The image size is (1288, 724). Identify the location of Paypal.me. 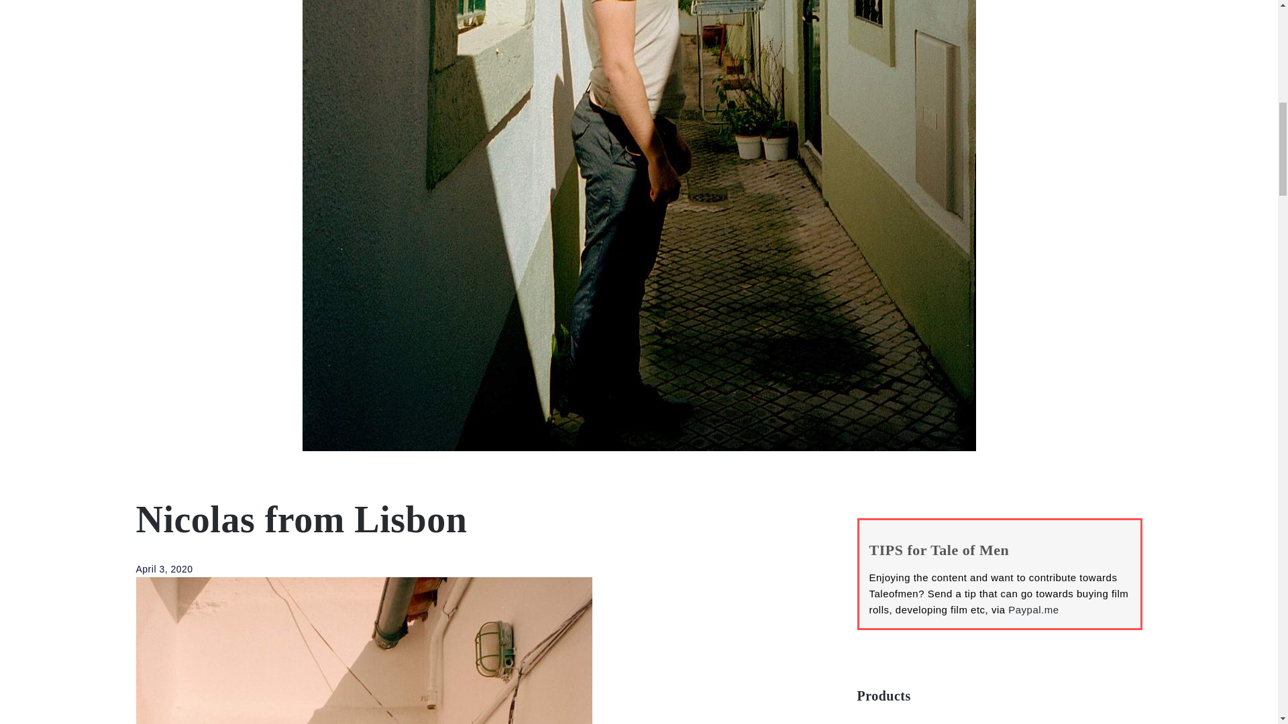
(1033, 609).